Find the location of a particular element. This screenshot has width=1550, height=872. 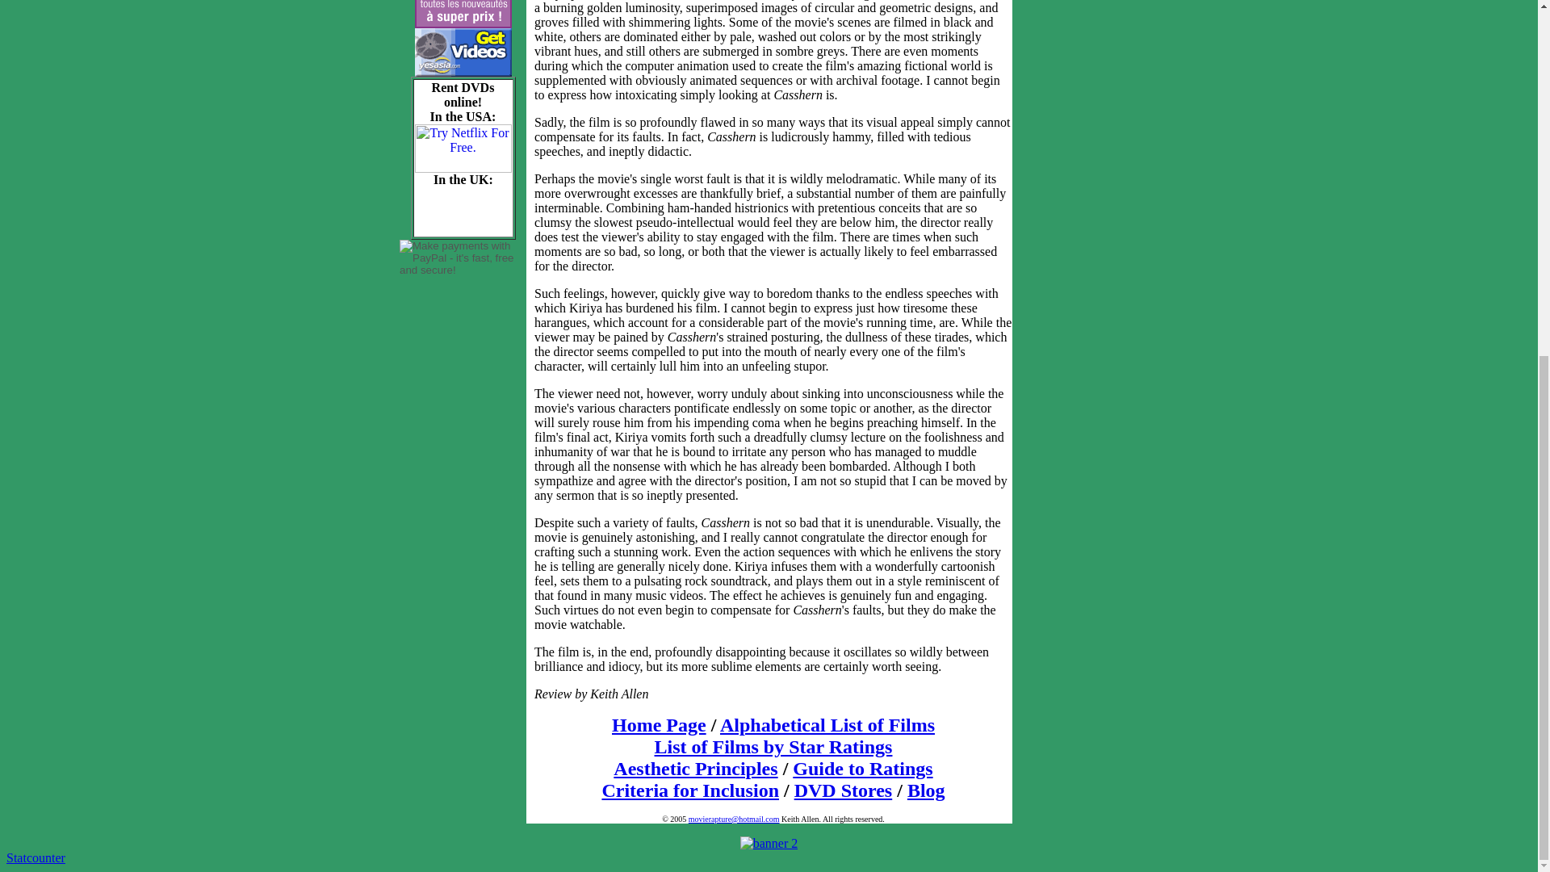

Home Page is located at coordinates (659, 725).